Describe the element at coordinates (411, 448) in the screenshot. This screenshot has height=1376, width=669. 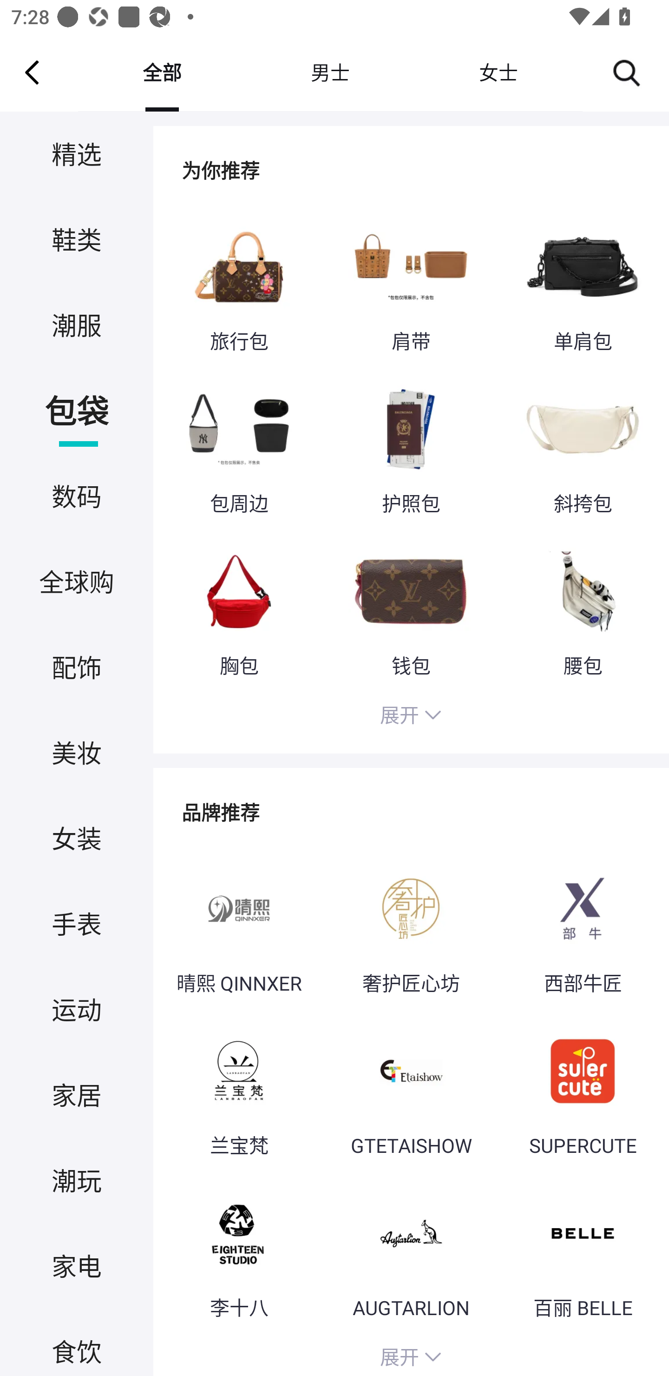
I see `护照包` at that location.